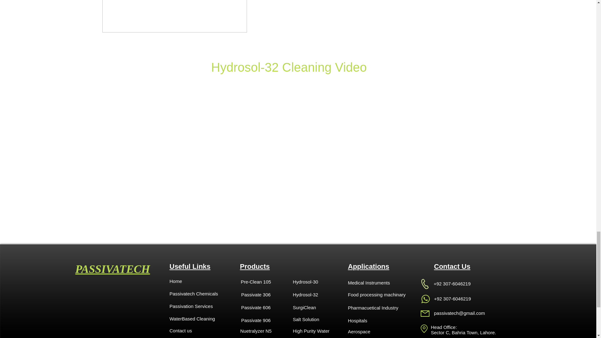  I want to click on Hydrosol-32, so click(315, 294).